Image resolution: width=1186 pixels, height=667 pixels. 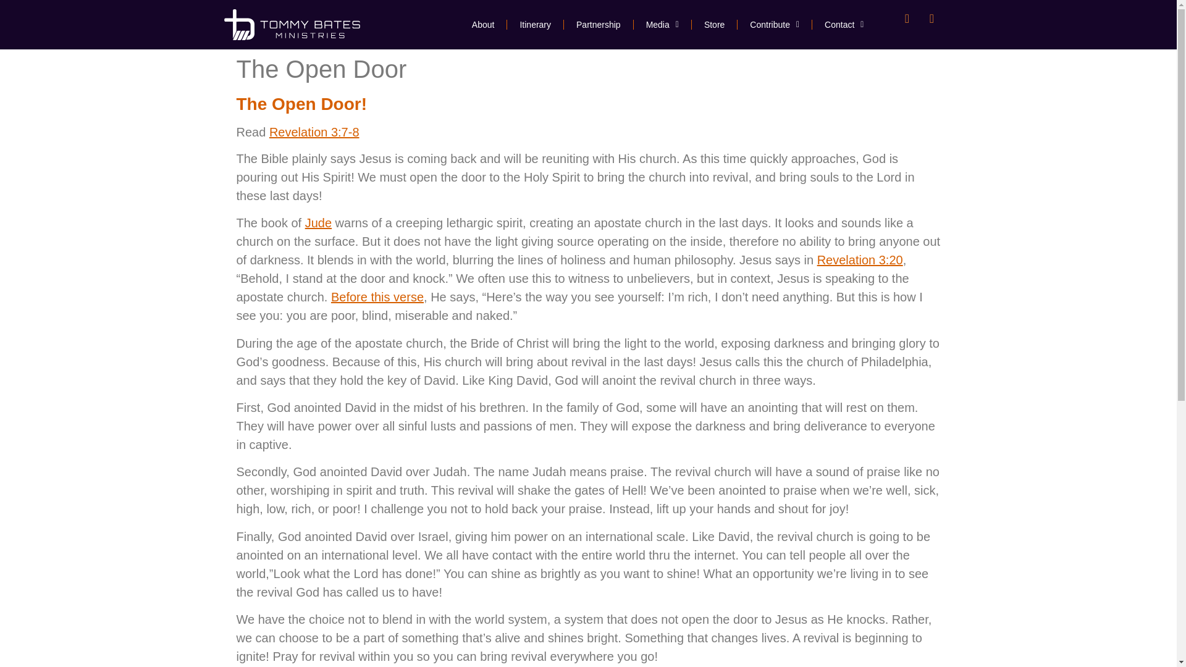 I want to click on Media, so click(x=662, y=25).